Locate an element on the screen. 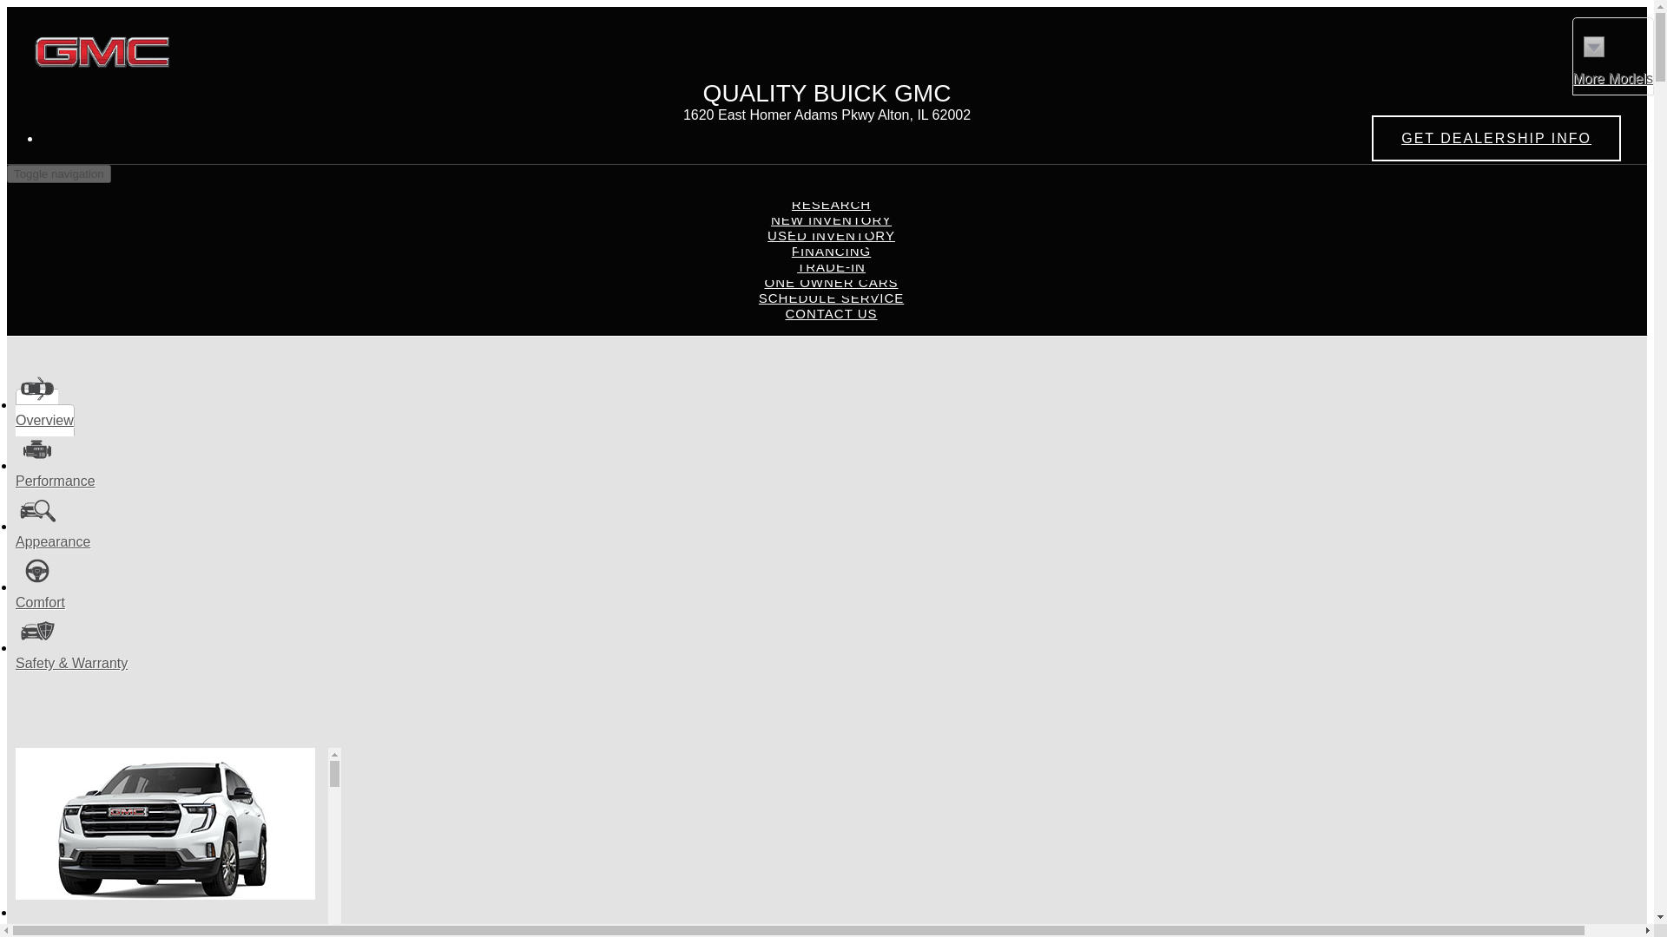  Performance is located at coordinates (56, 474).